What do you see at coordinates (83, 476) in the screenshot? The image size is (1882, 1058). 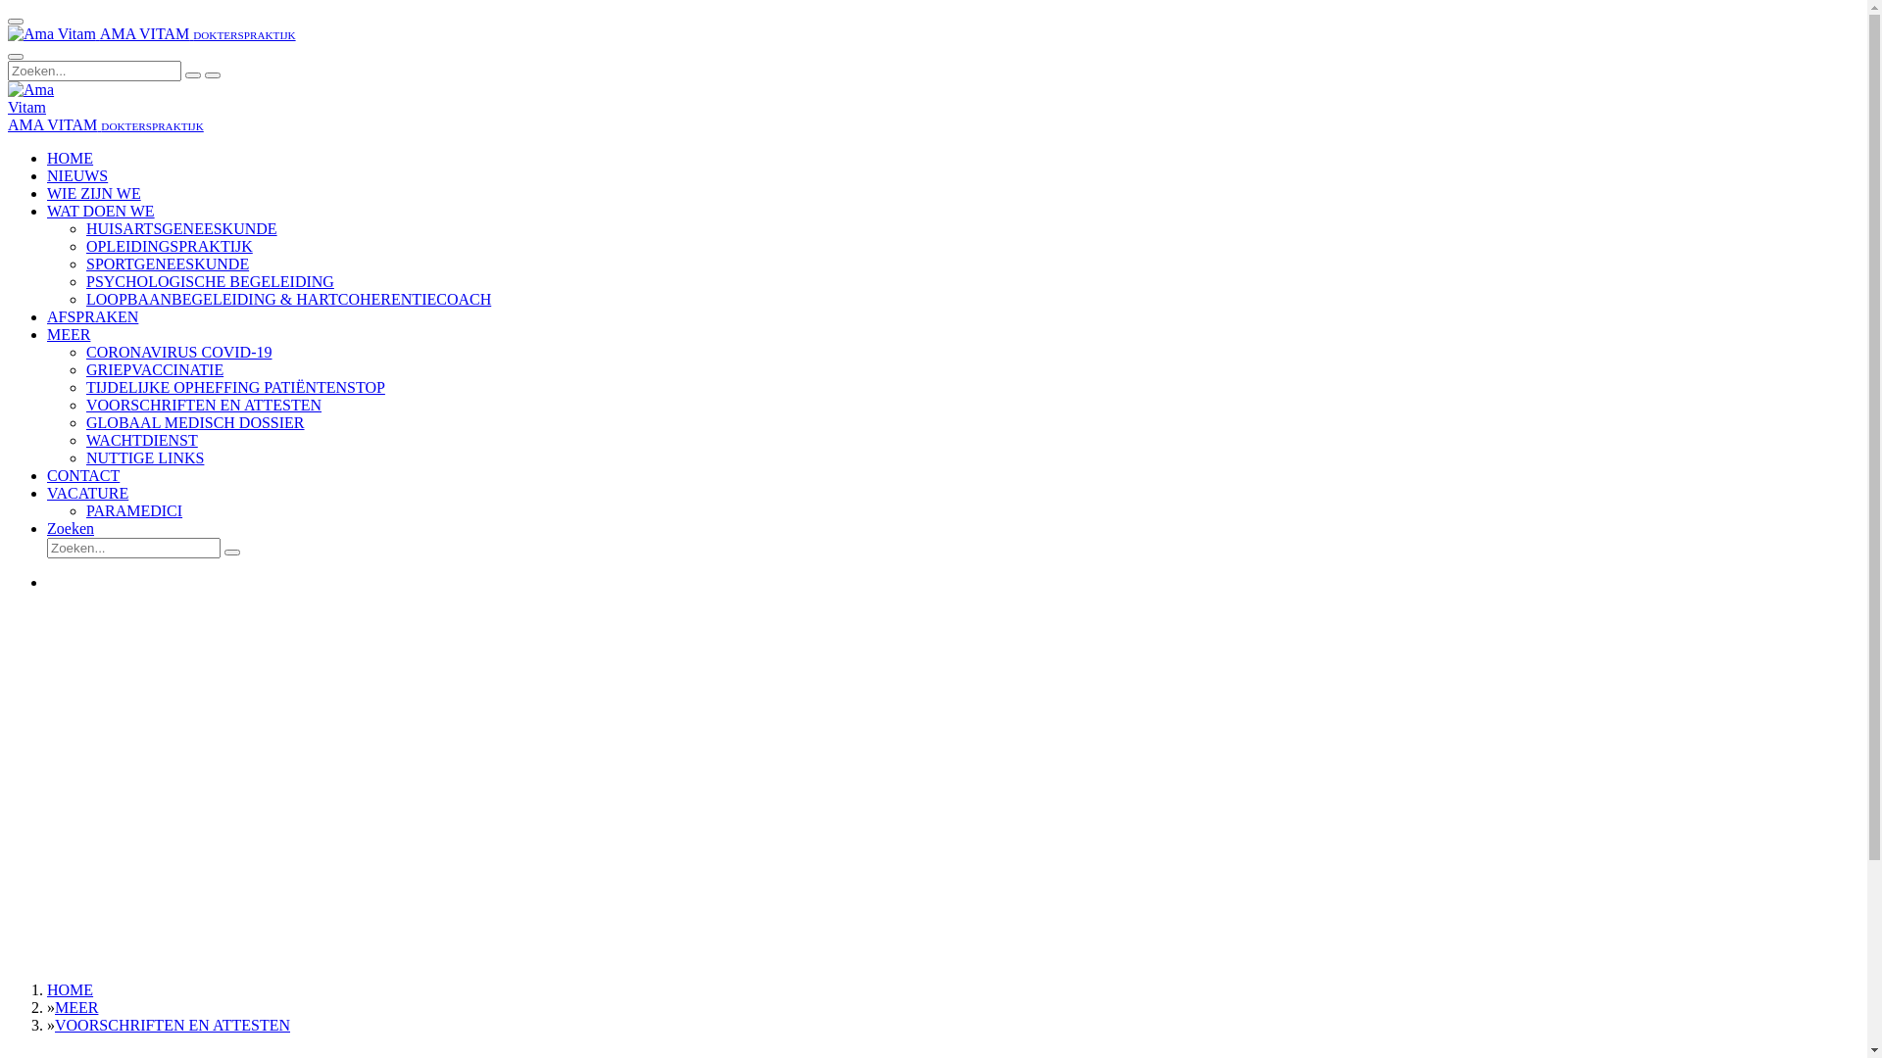 I see `CONTACT` at bounding box center [83, 476].